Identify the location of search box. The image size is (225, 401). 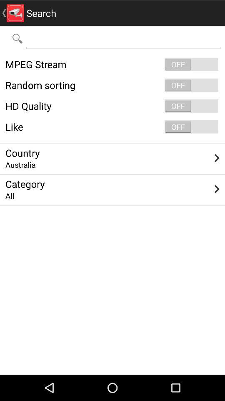
(123, 38).